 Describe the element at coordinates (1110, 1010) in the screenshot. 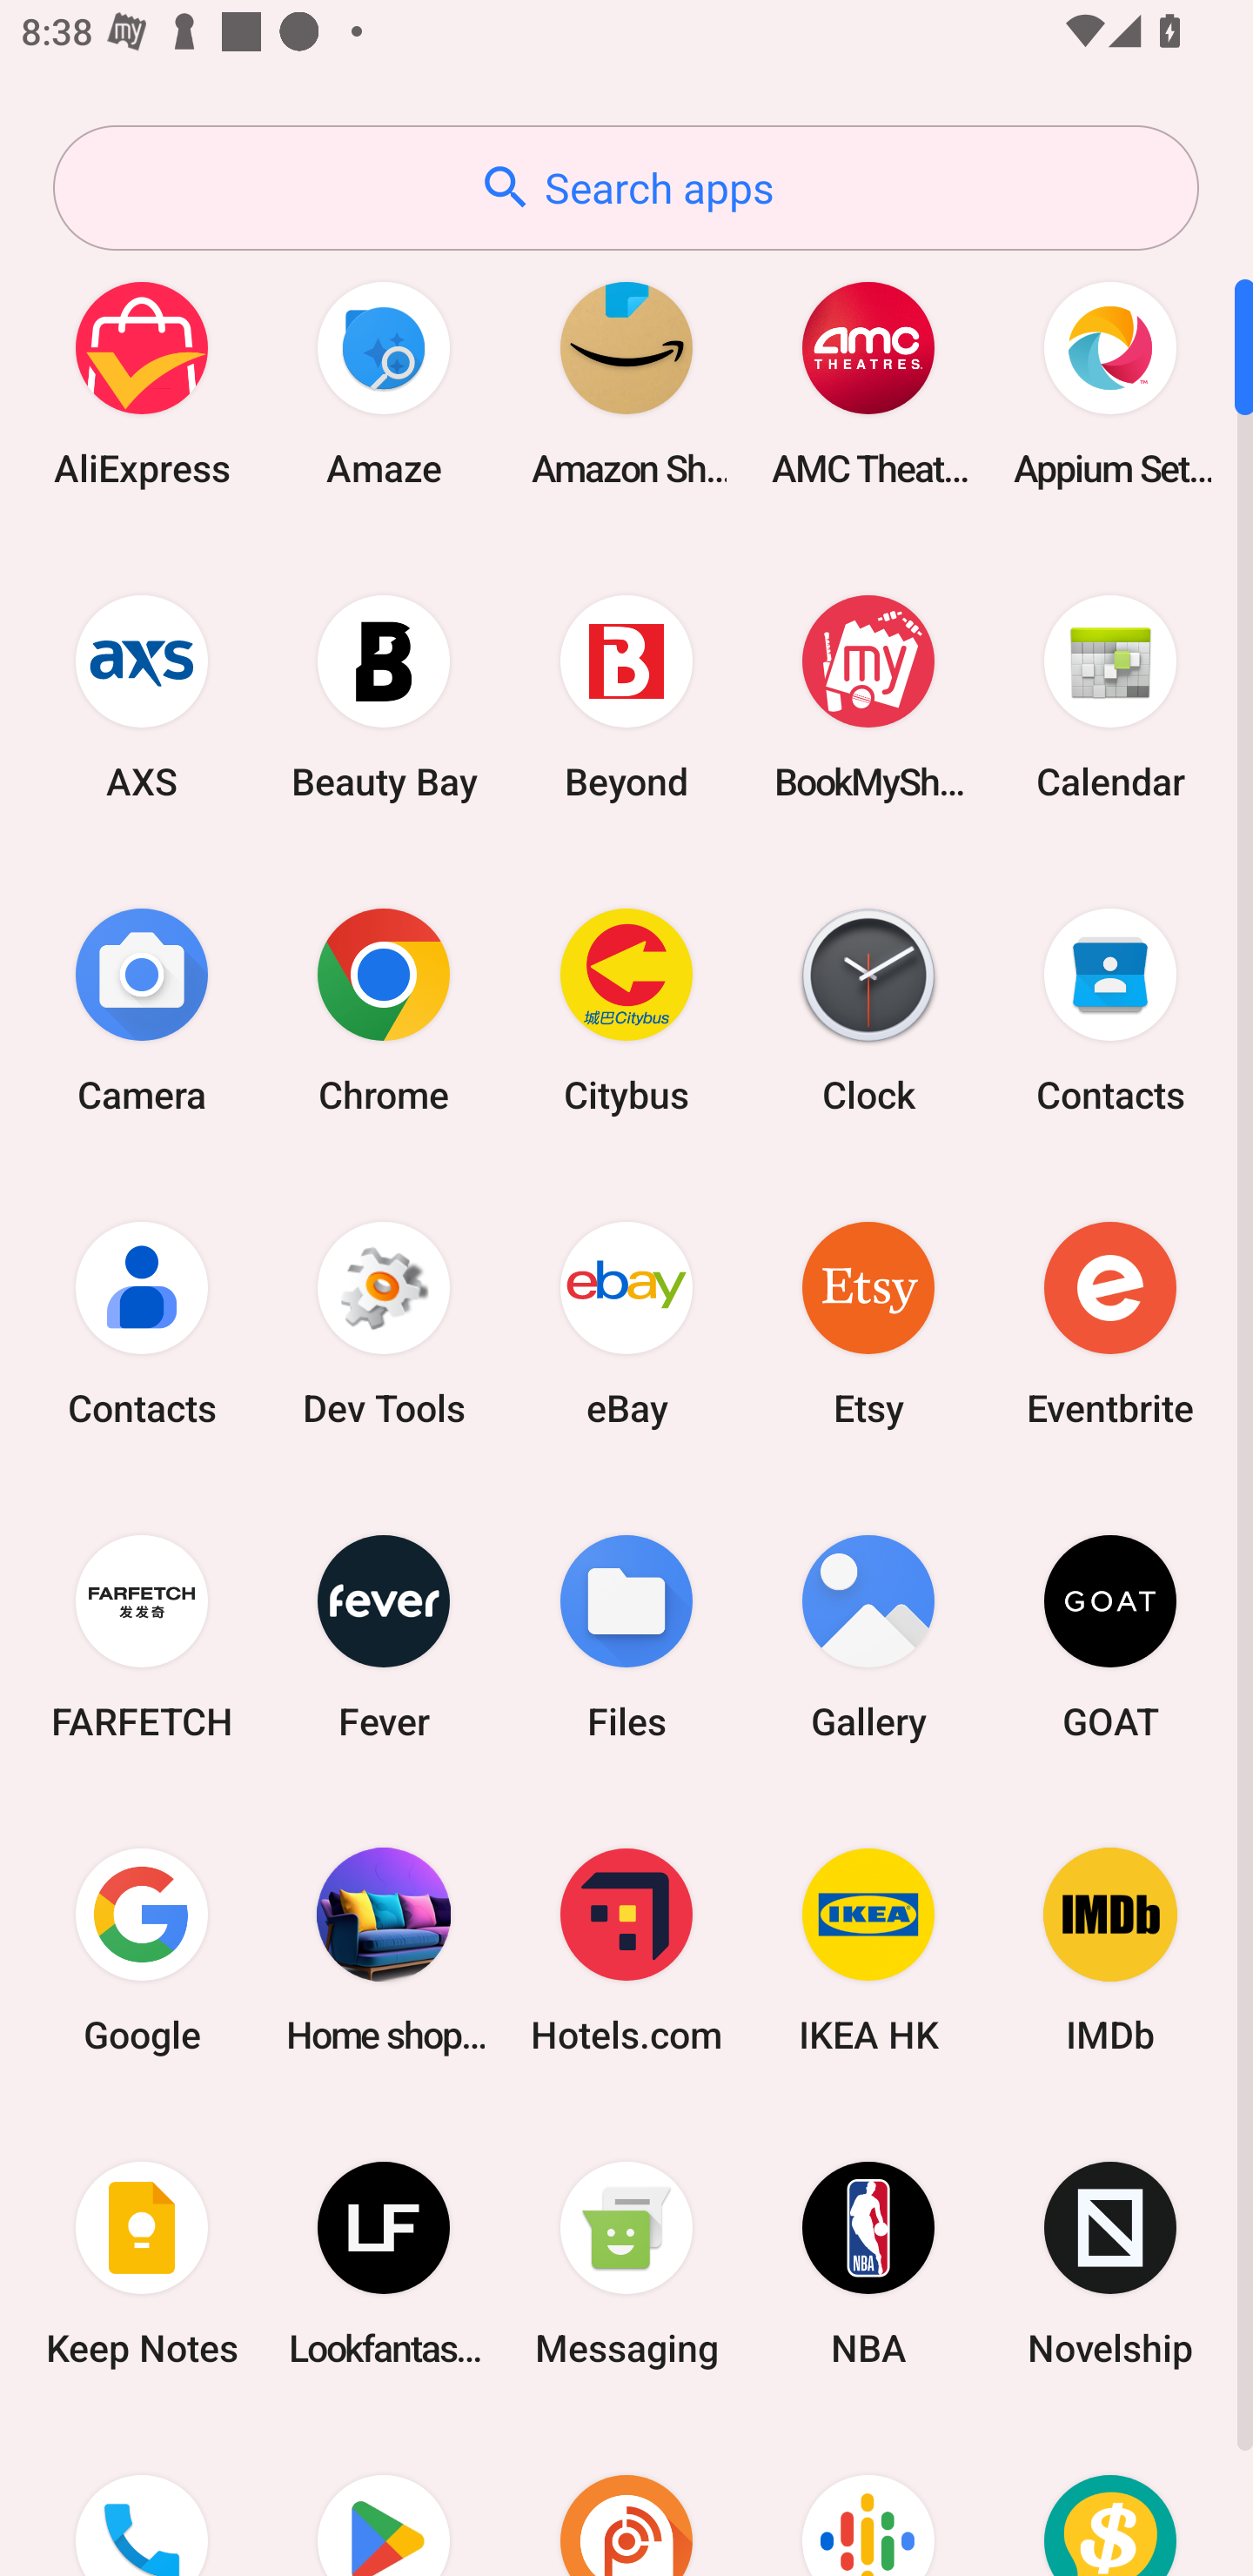

I see `Contacts` at that location.